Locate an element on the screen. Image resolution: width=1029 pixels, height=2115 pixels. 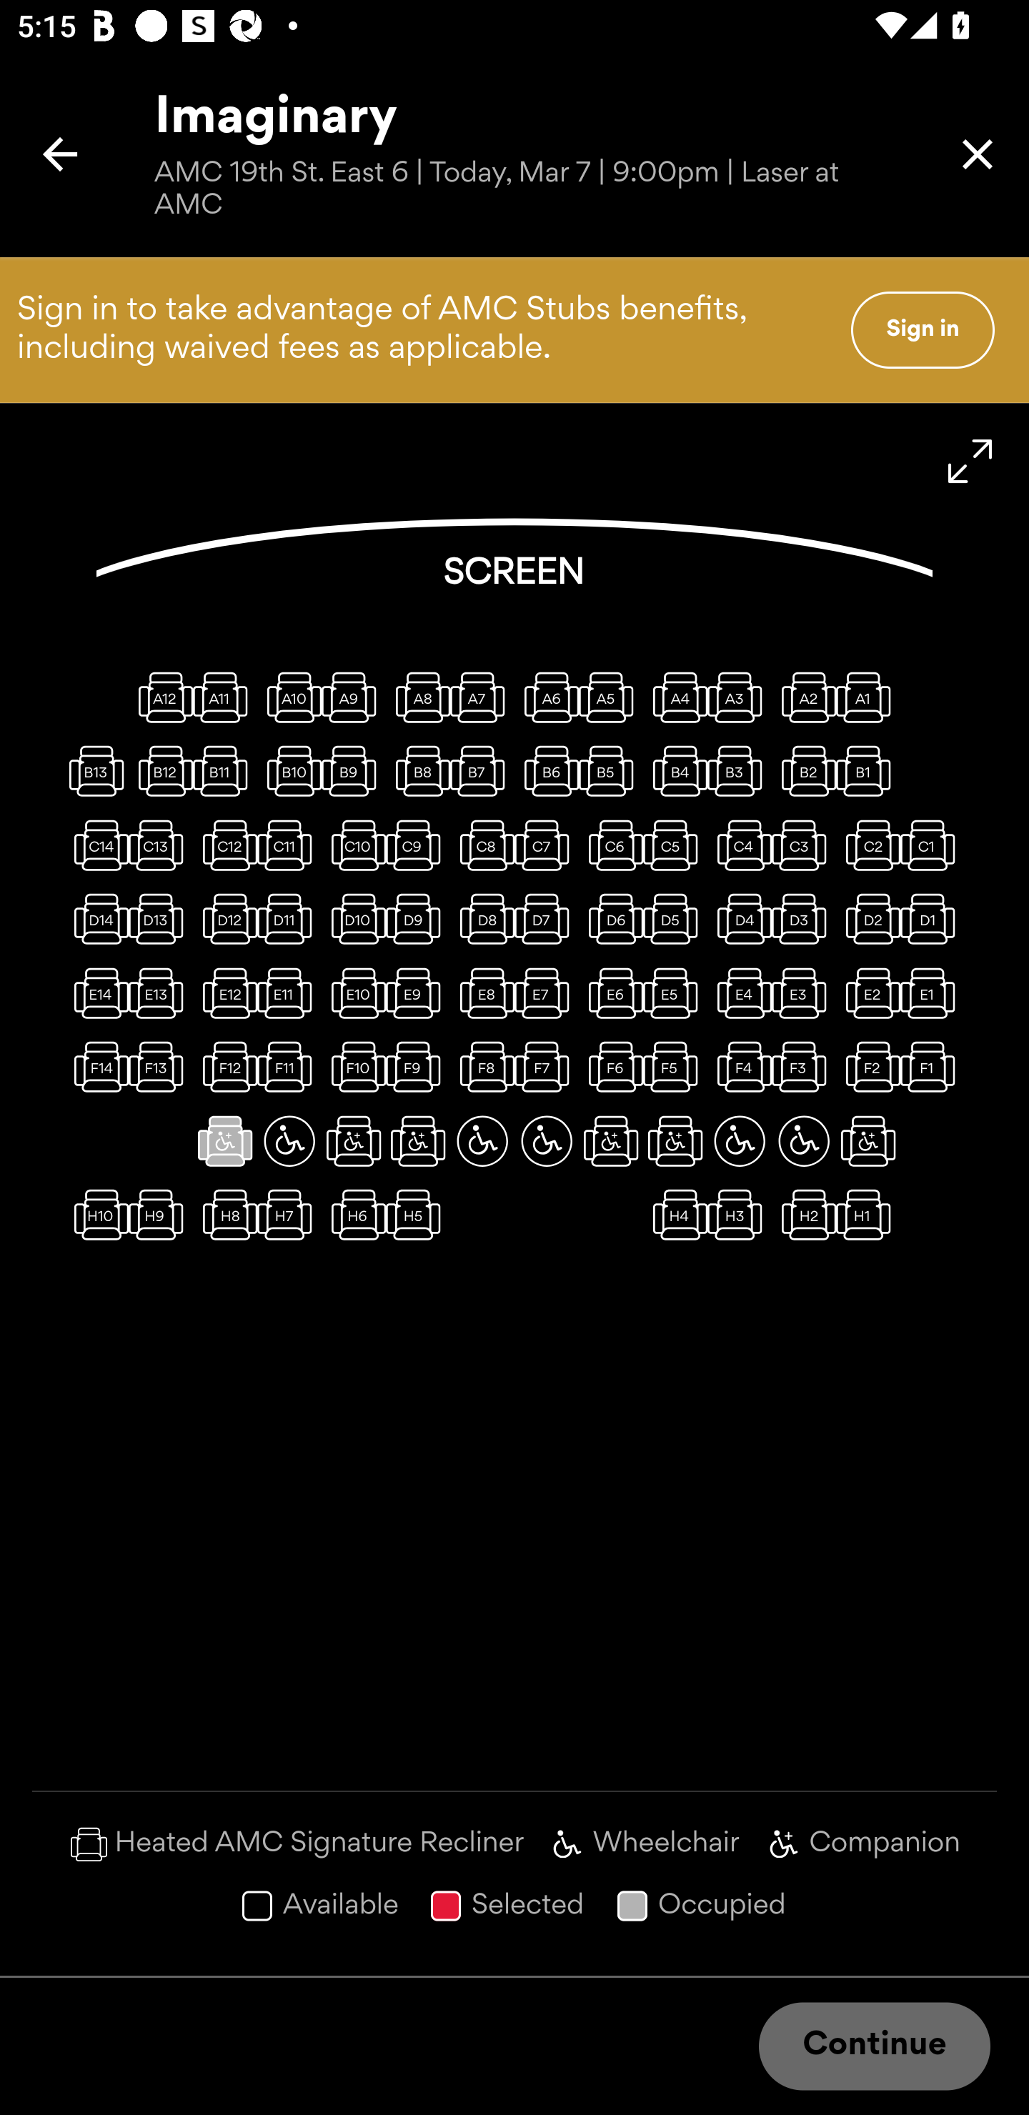
E9, Regular seat, available is located at coordinates (418, 992).